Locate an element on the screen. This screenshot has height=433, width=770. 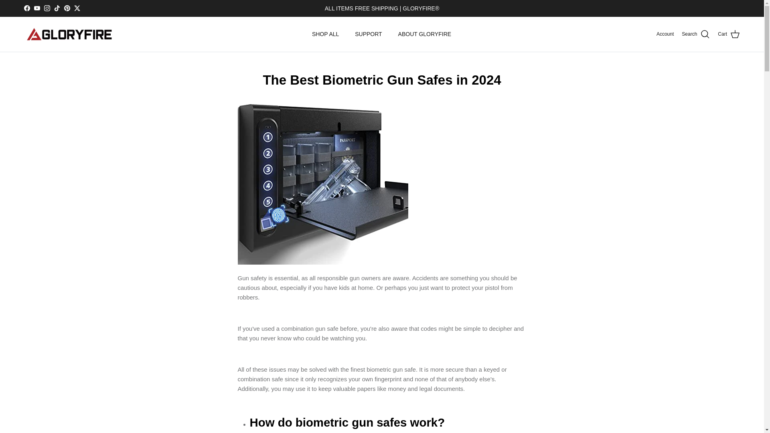
Pinterest is located at coordinates (67, 8).